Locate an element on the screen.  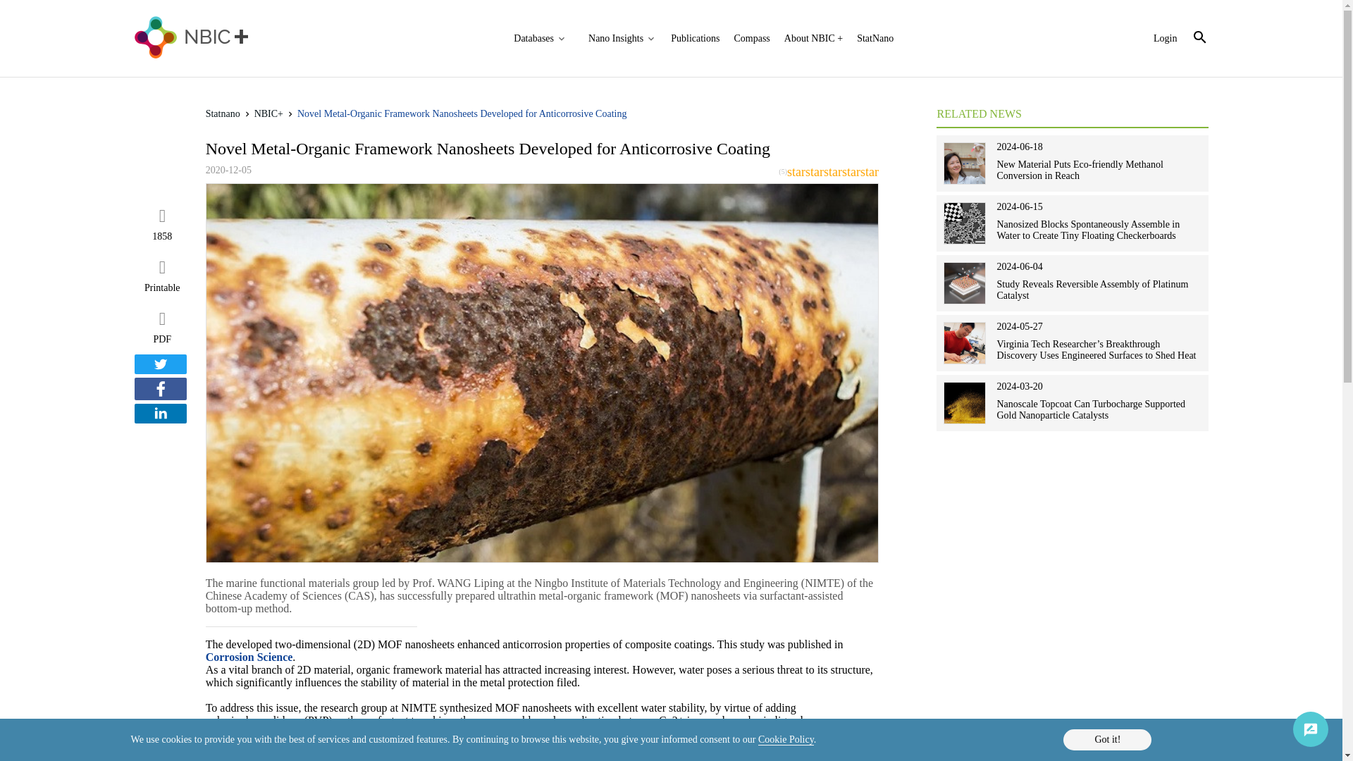
New Material Puts Eco-friendly Methanol Conversion in Reach is located at coordinates (1079, 170).